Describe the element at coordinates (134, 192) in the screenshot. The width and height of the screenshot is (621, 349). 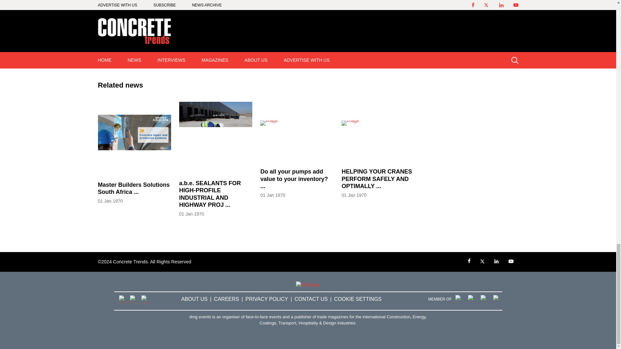
I see `Master Builders Solutions South Africa ...` at that location.